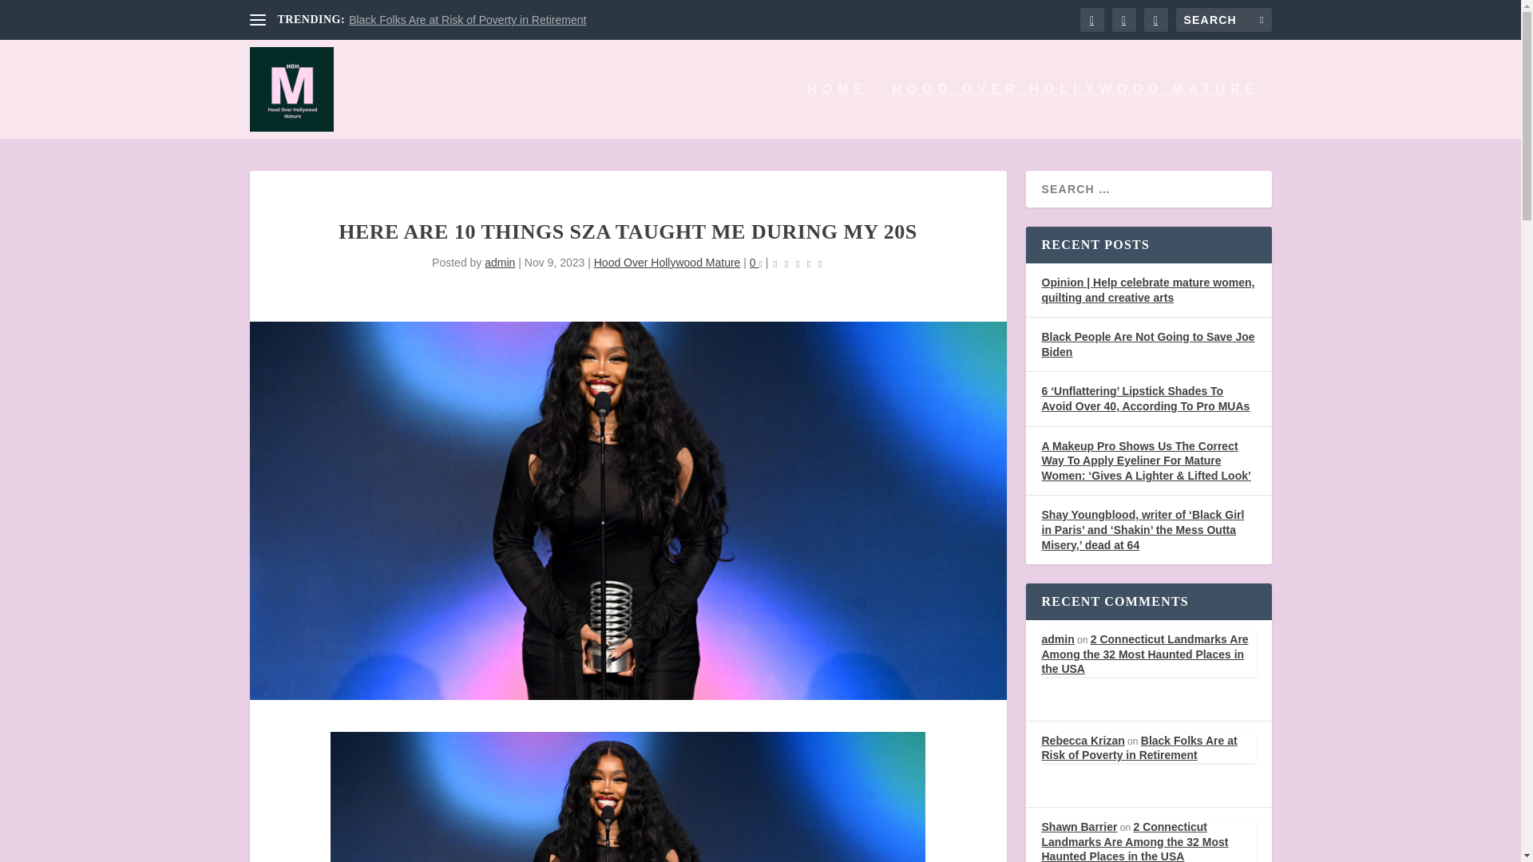 Image resolution: width=1533 pixels, height=862 pixels. Describe the element at coordinates (500, 262) in the screenshot. I see `Posts by admin` at that location.